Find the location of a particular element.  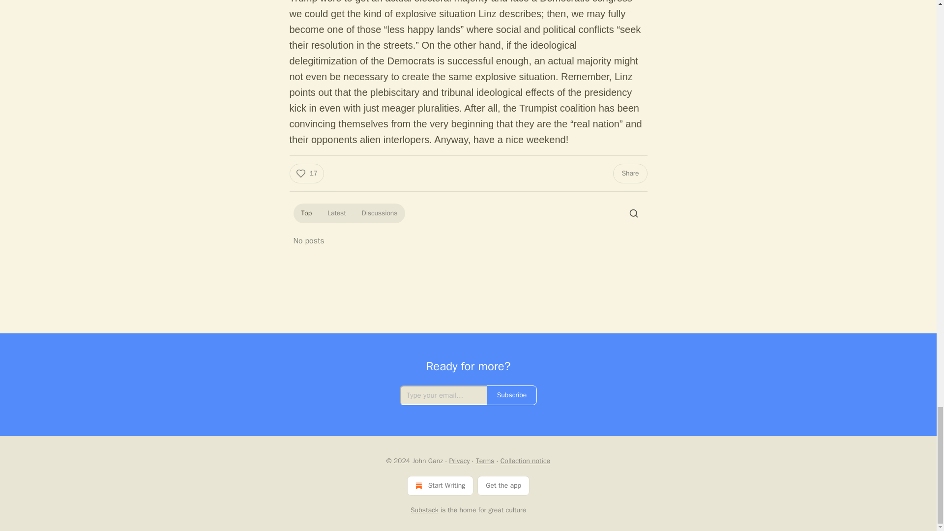

Discussions is located at coordinates (380, 213).